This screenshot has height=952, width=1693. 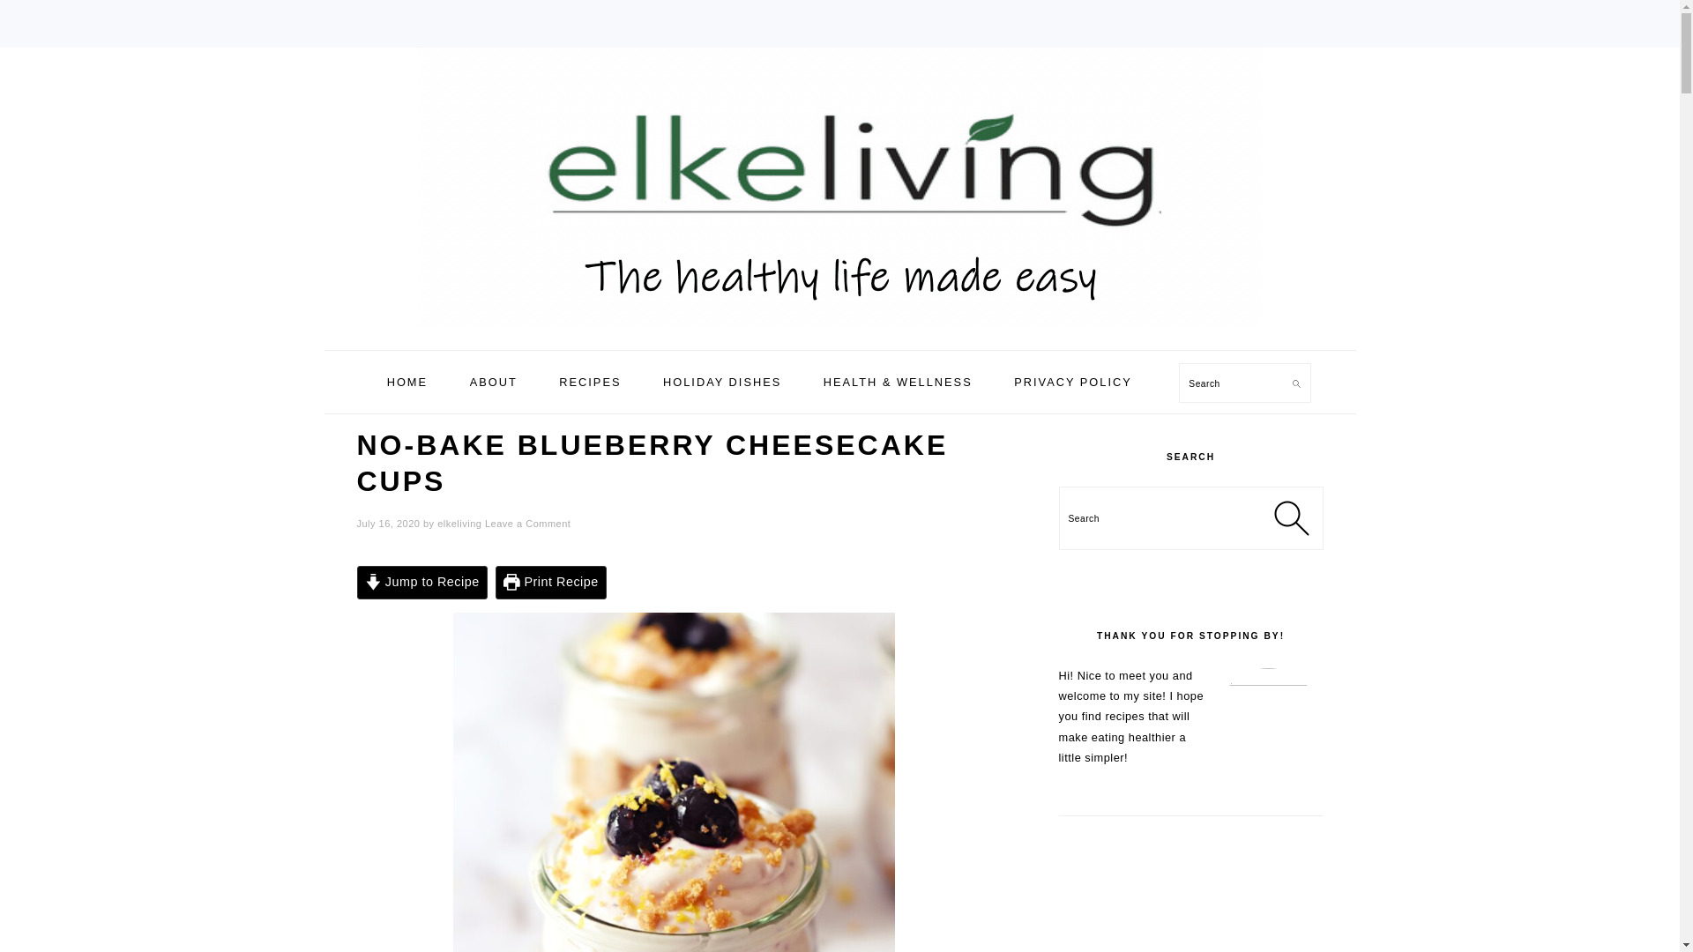 I want to click on PRIVACY POLICY, so click(x=1072, y=383).